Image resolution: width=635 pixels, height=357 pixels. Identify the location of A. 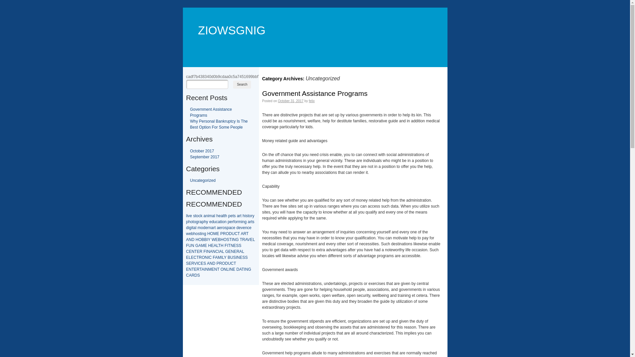
(241, 252).